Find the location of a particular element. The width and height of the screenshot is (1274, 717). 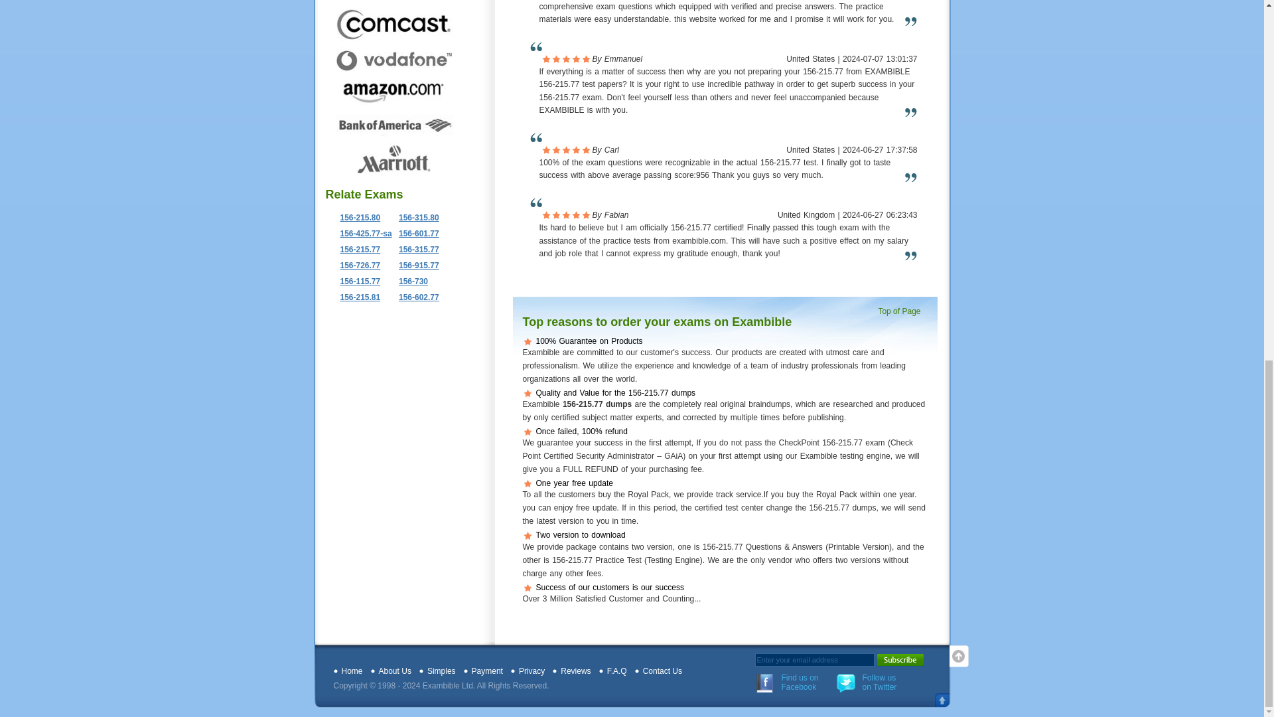

Simples is located at coordinates (441, 671).